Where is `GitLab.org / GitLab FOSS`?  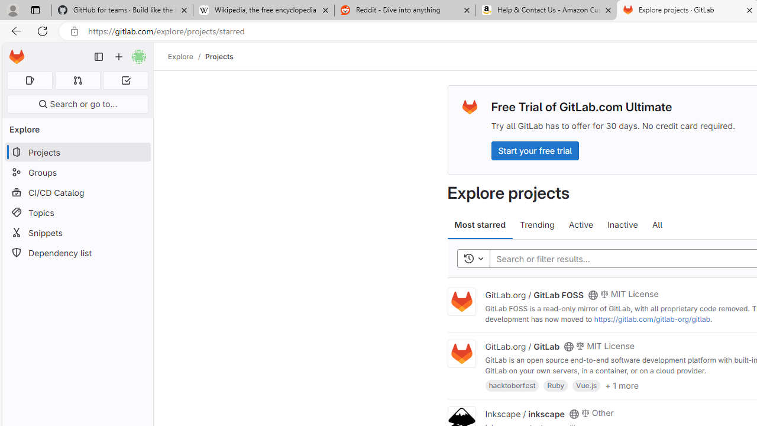
GitLab.org / GitLab FOSS is located at coordinates (534, 294).